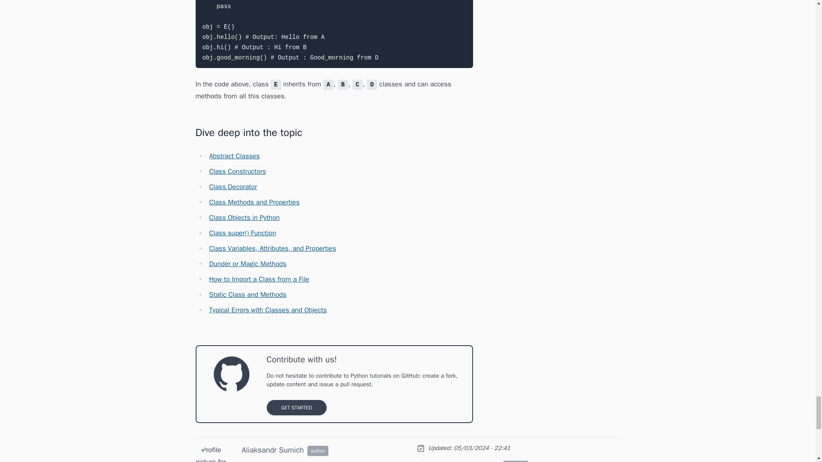 Image resolution: width=822 pixels, height=462 pixels. What do you see at coordinates (267, 310) in the screenshot?
I see `Typical Errors with Classes and Objects` at bounding box center [267, 310].